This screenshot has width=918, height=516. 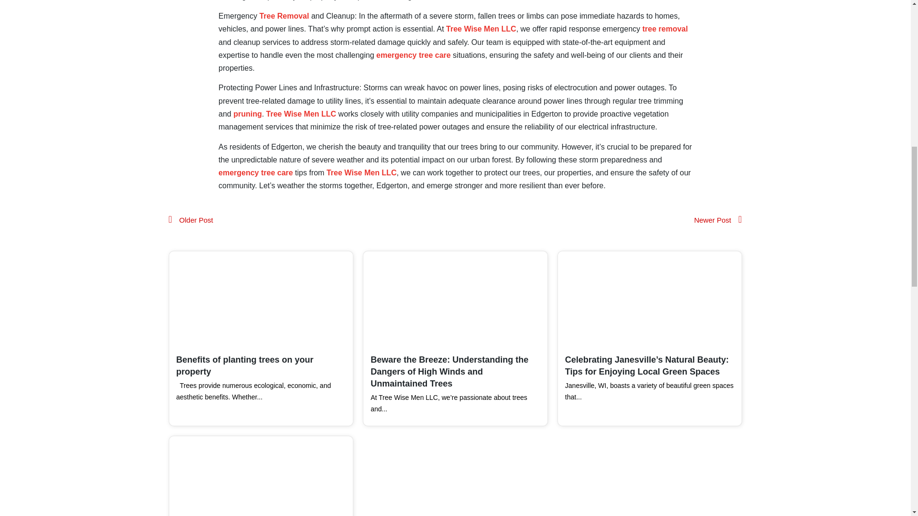 I want to click on pruning, so click(x=247, y=114).